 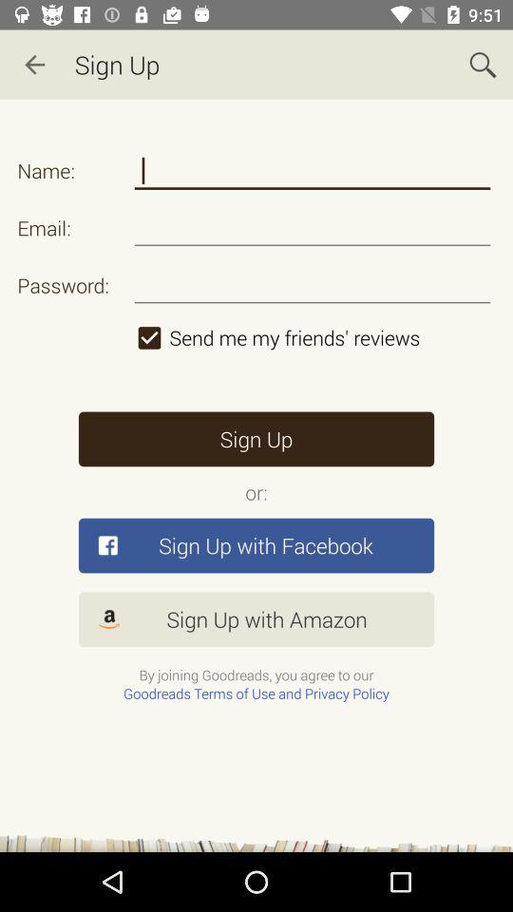 I want to click on tap item next to sign up app, so click(x=34, y=65).